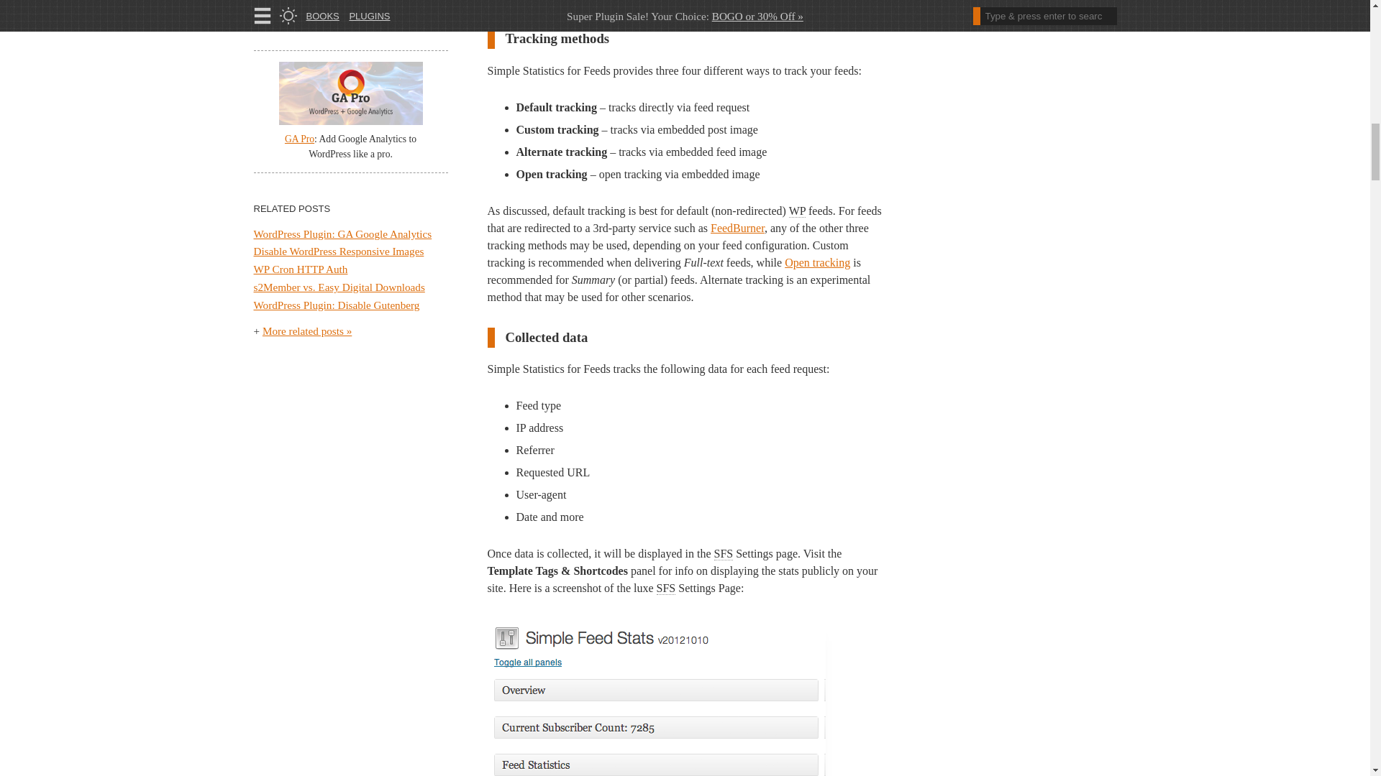 This screenshot has height=776, width=1381. I want to click on FeedBurner, so click(738, 228).